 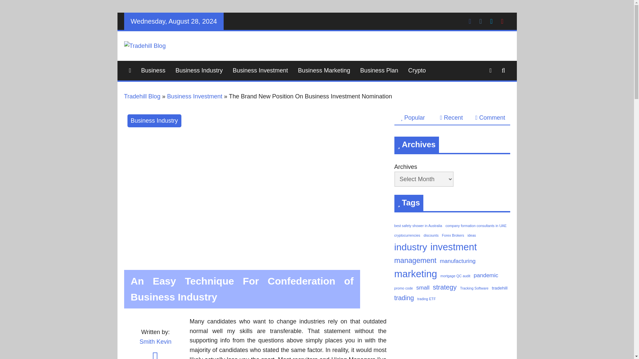 What do you see at coordinates (413, 118) in the screenshot?
I see `Popular` at bounding box center [413, 118].